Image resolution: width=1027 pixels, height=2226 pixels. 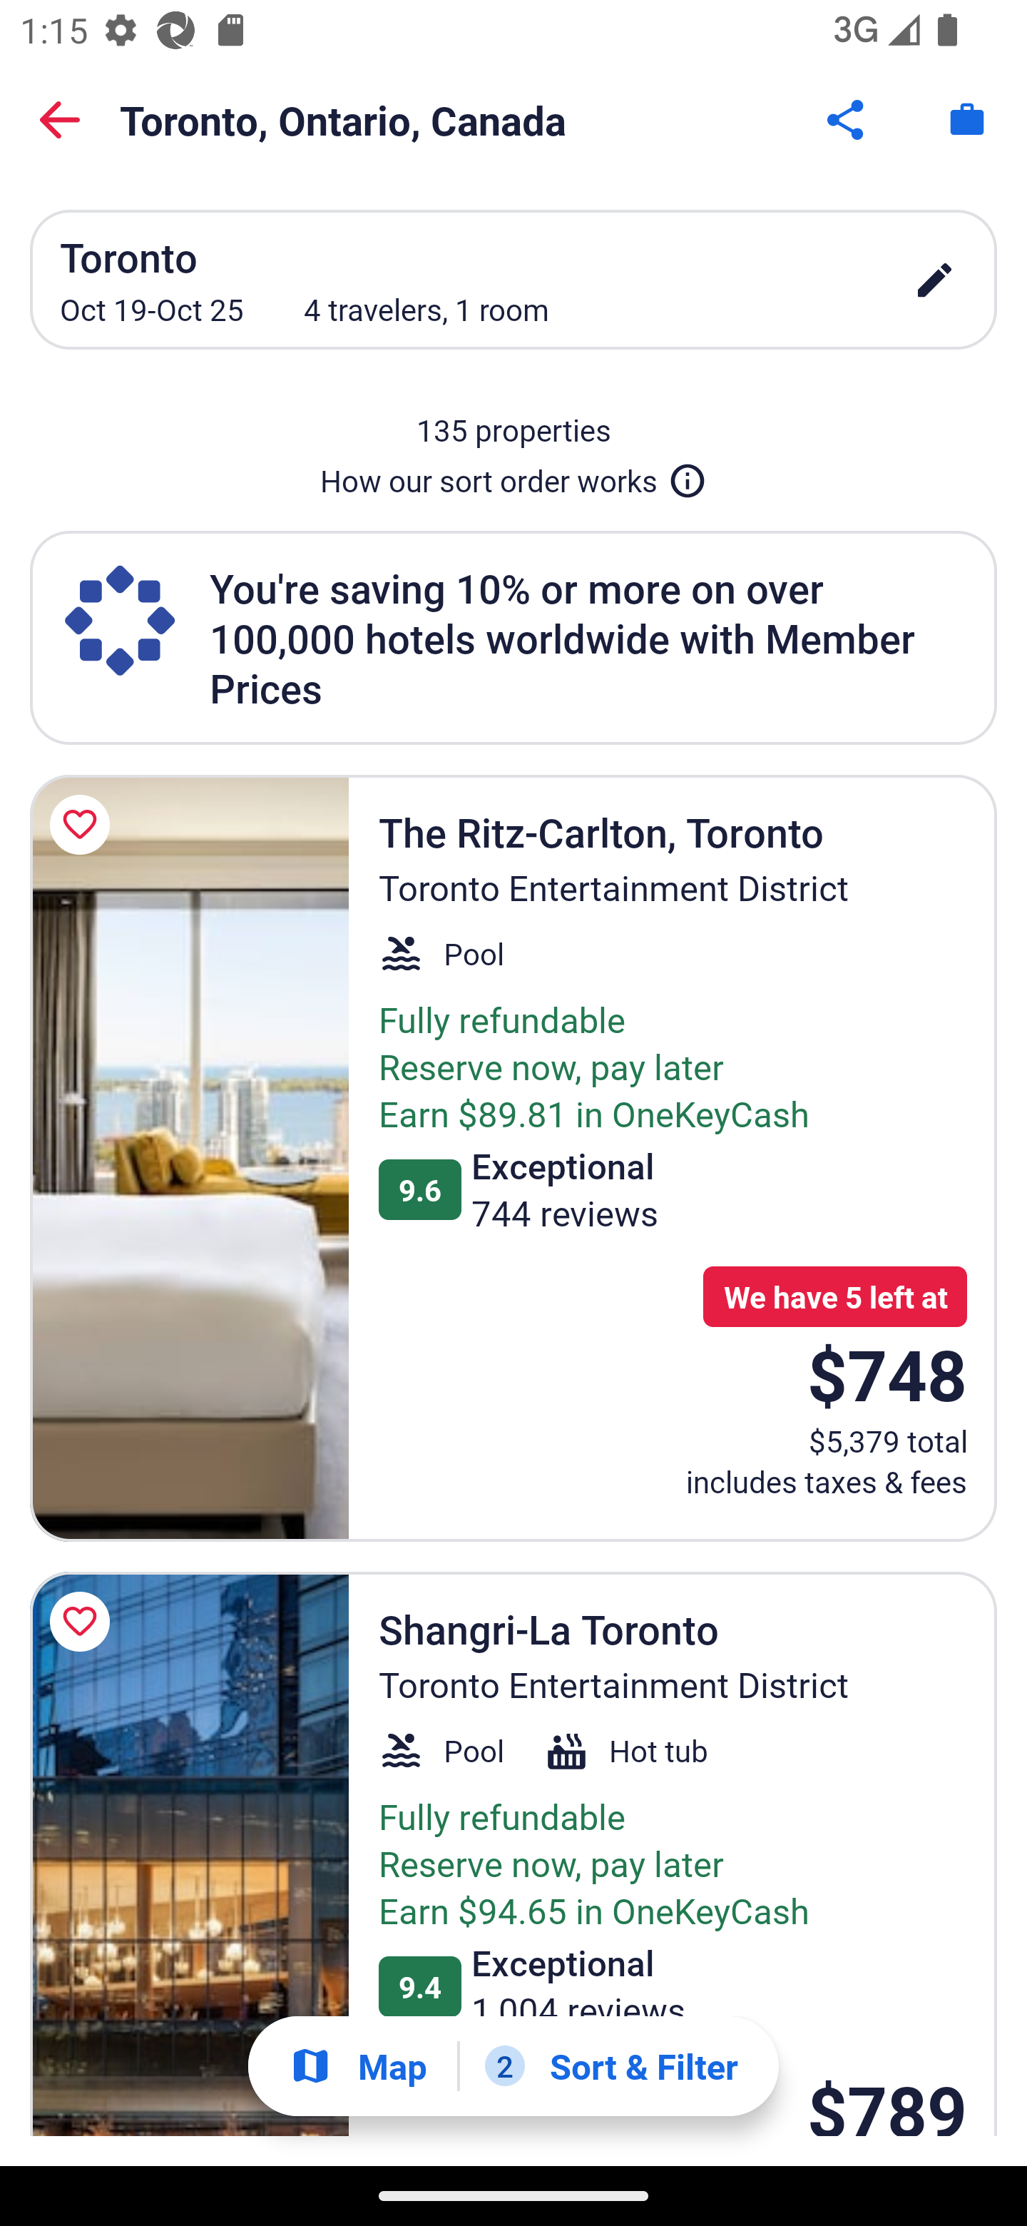 What do you see at coordinates (189, 1159) in the screenshot?
I see `The Ritz-Carlton, Toronto` at bounding box center [189, 1159].